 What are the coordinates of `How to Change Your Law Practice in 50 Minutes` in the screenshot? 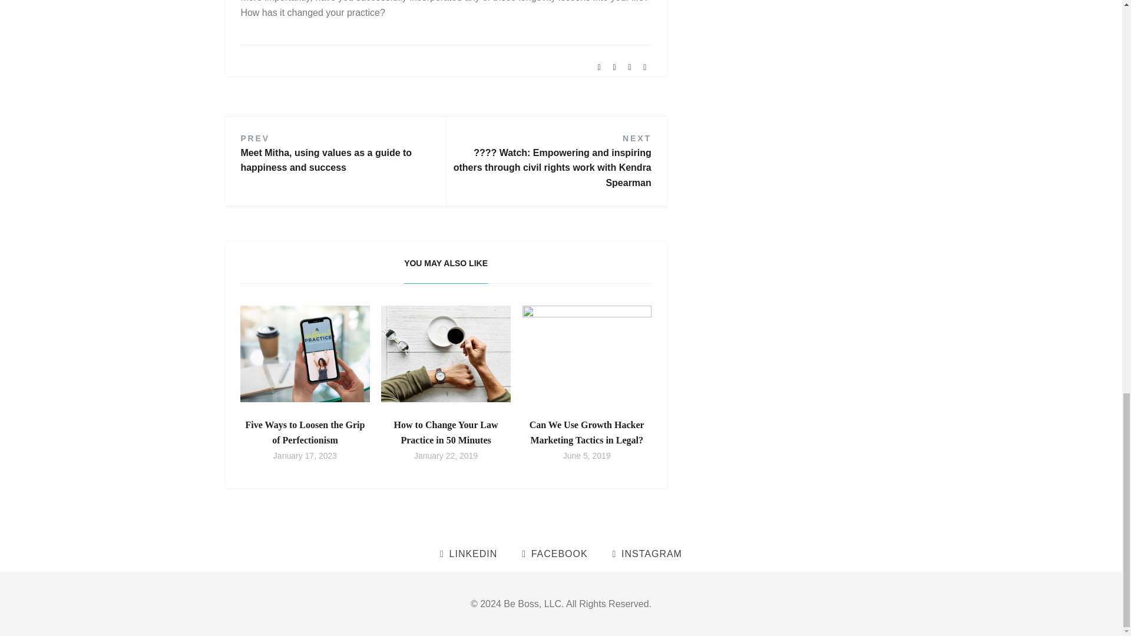 It's located at (446, 432).